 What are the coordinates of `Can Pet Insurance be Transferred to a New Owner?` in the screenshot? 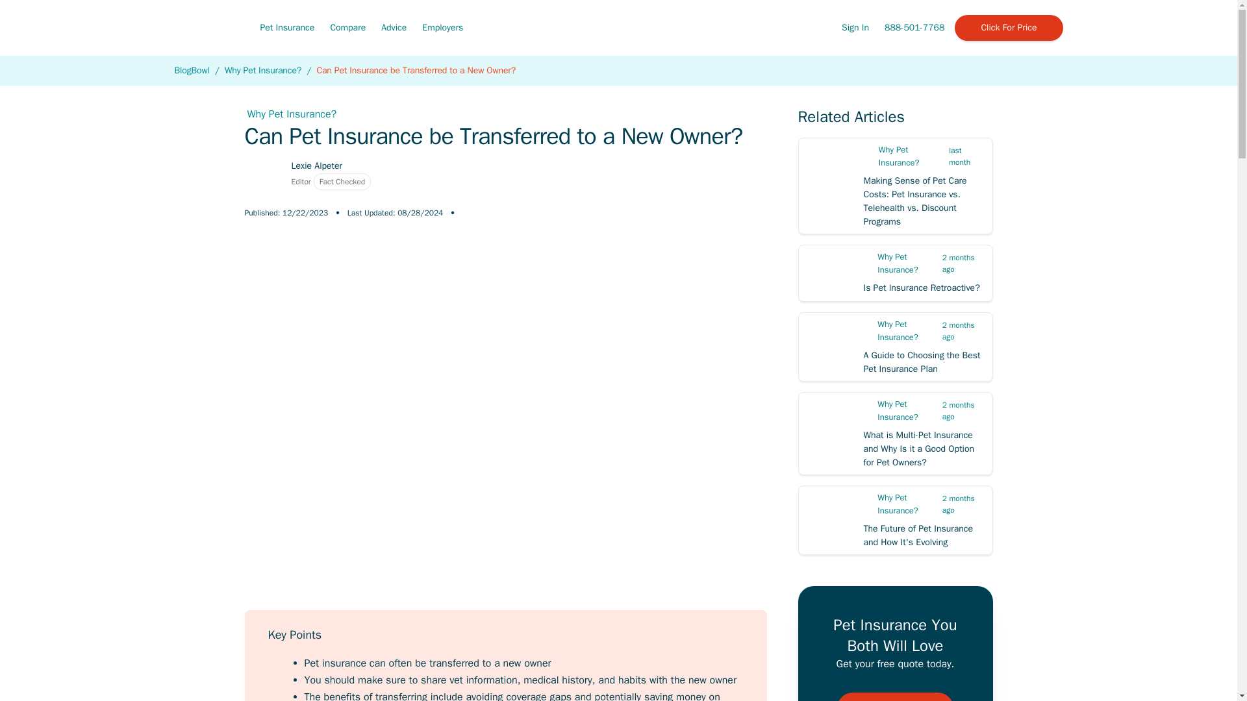 It's located at (416, 70).